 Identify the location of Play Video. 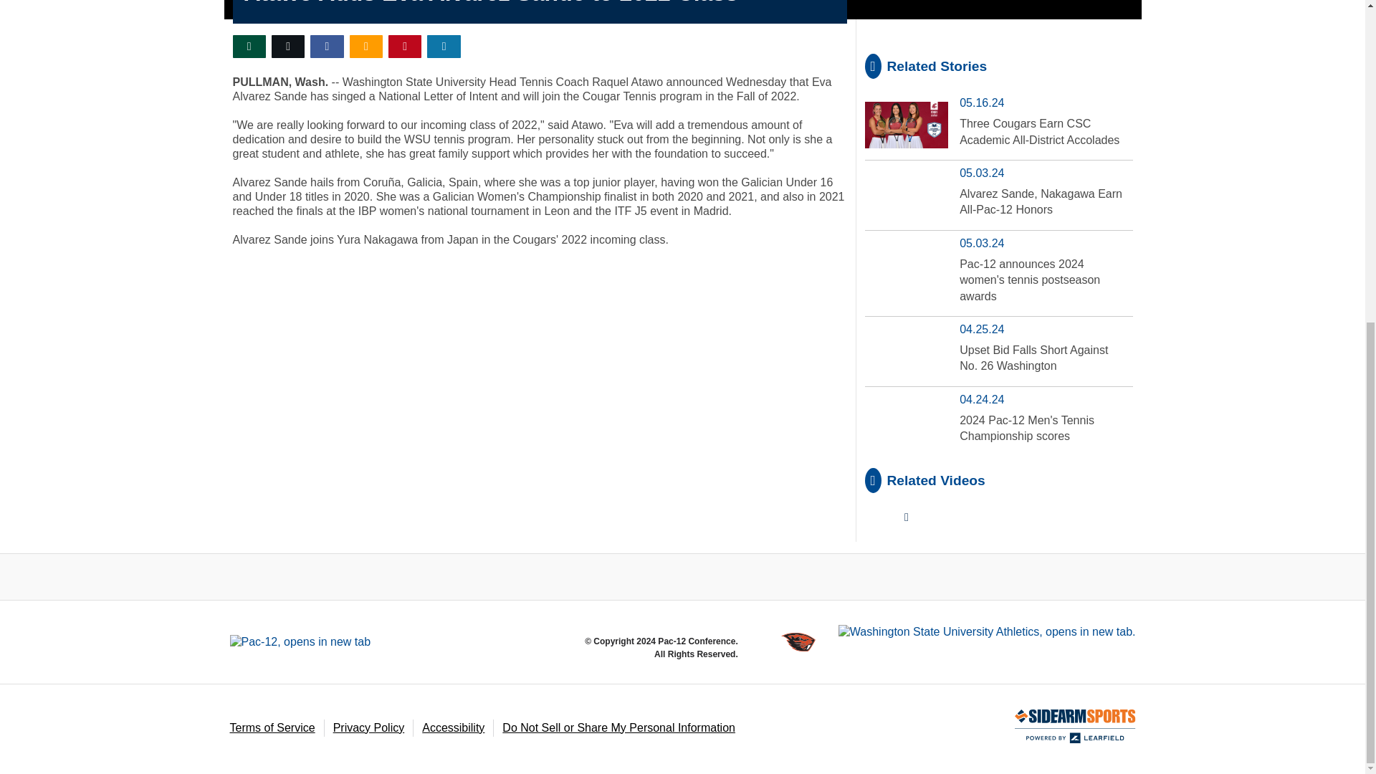
(906, 517).